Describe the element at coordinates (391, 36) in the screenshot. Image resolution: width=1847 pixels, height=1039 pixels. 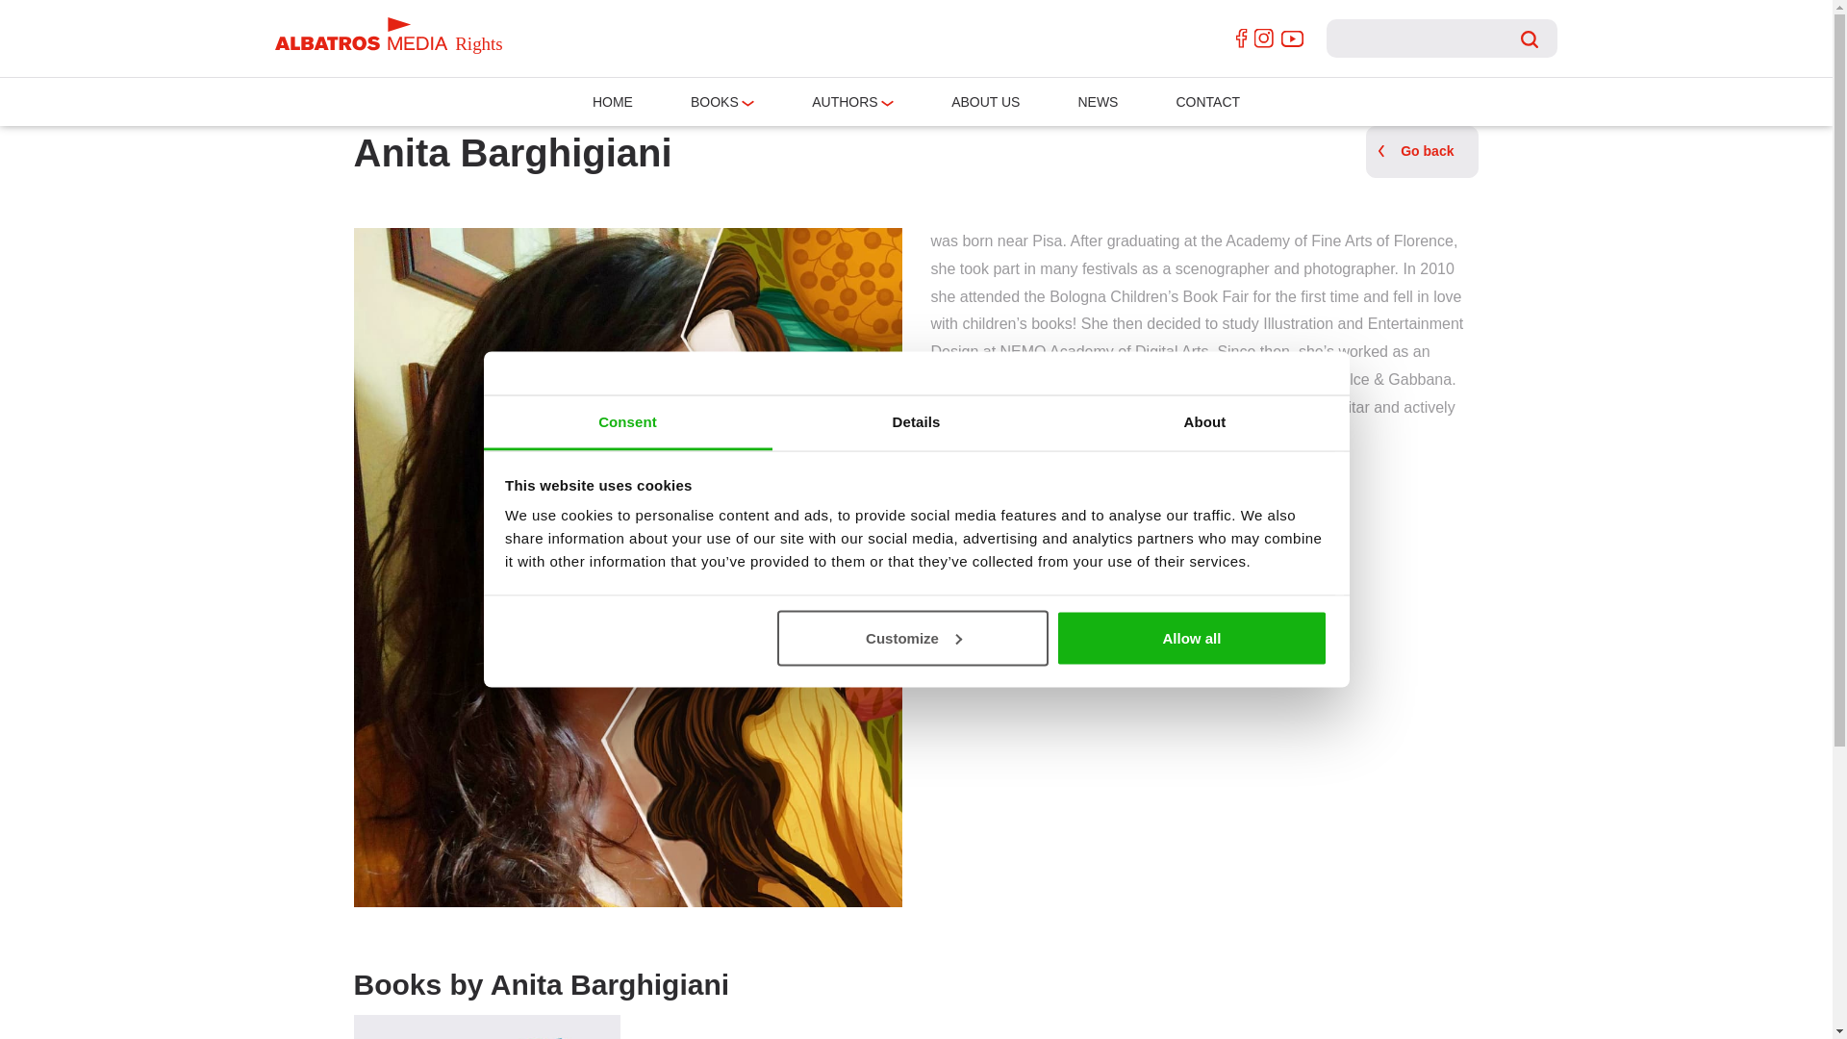
I see `Rights` at that location.